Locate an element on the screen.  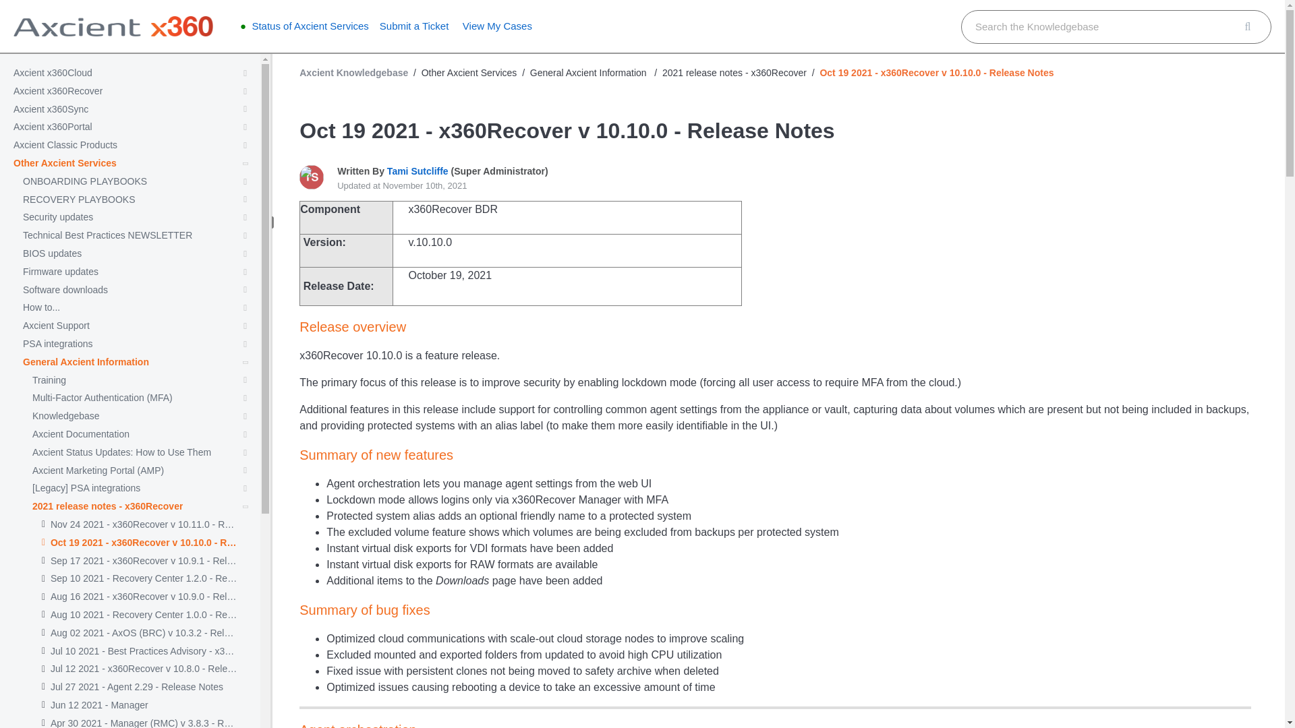
Software downloads is located at coordinates (65, 290).